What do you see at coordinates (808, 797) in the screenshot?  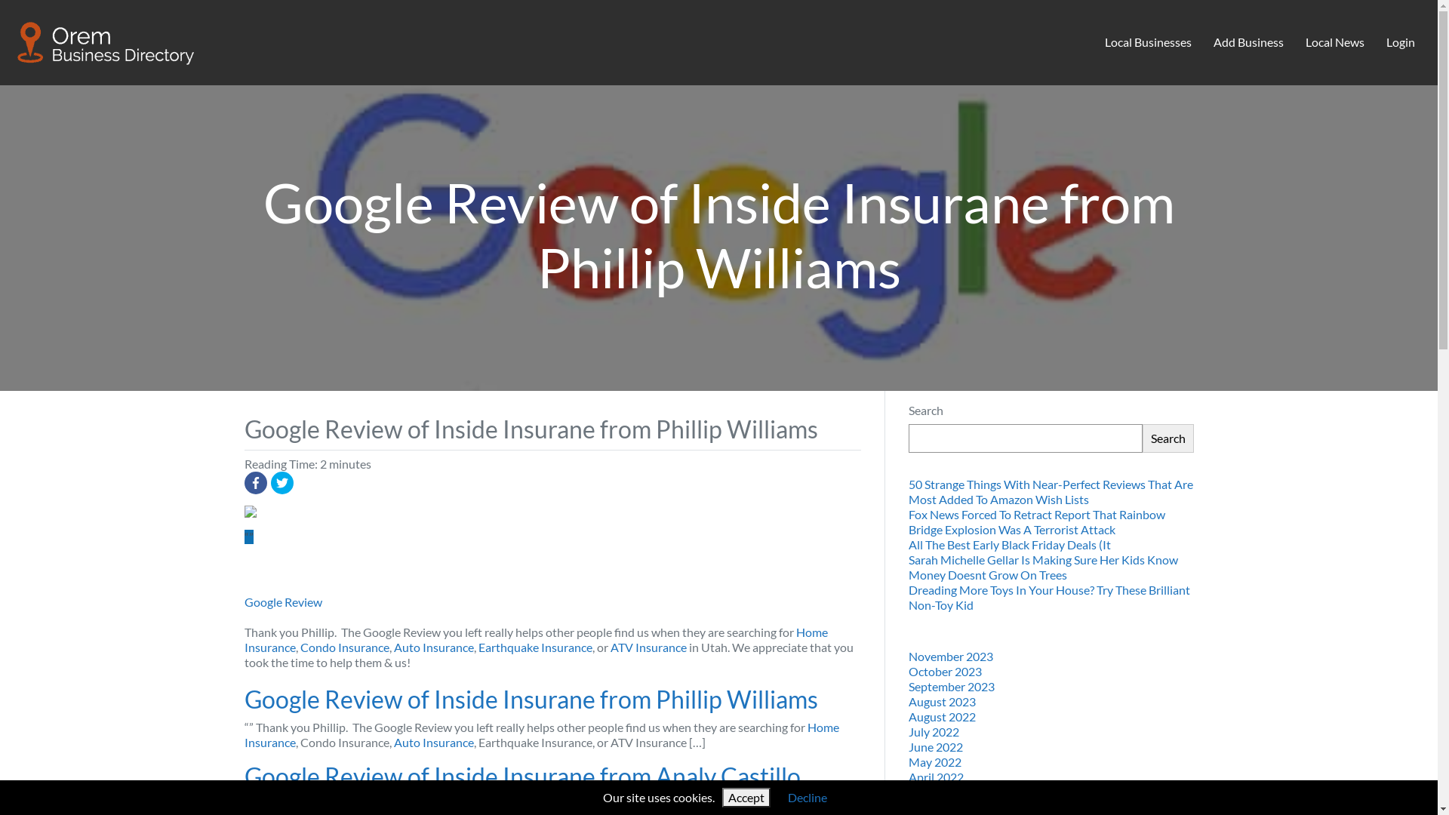 I see `Decline` at bounding box center [808, 797].